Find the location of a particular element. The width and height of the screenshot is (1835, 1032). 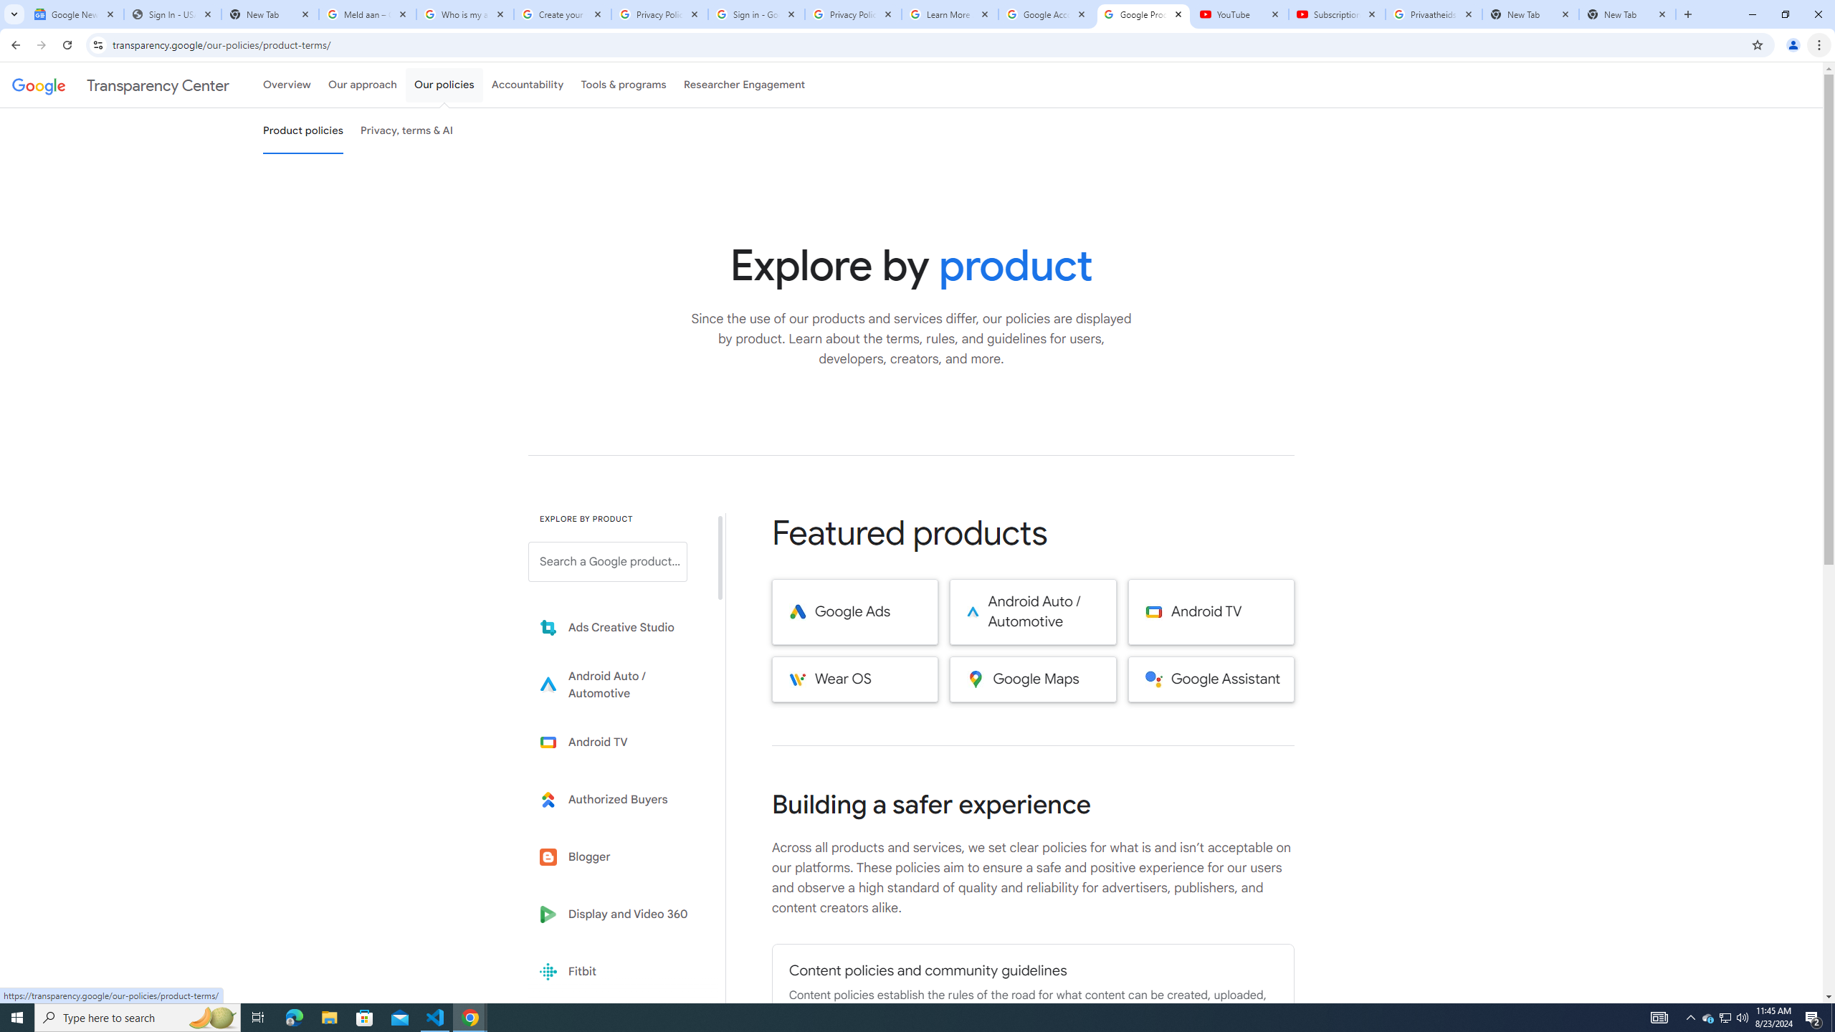

Sign in - Google Accounts is located at coordinates (756, 14).